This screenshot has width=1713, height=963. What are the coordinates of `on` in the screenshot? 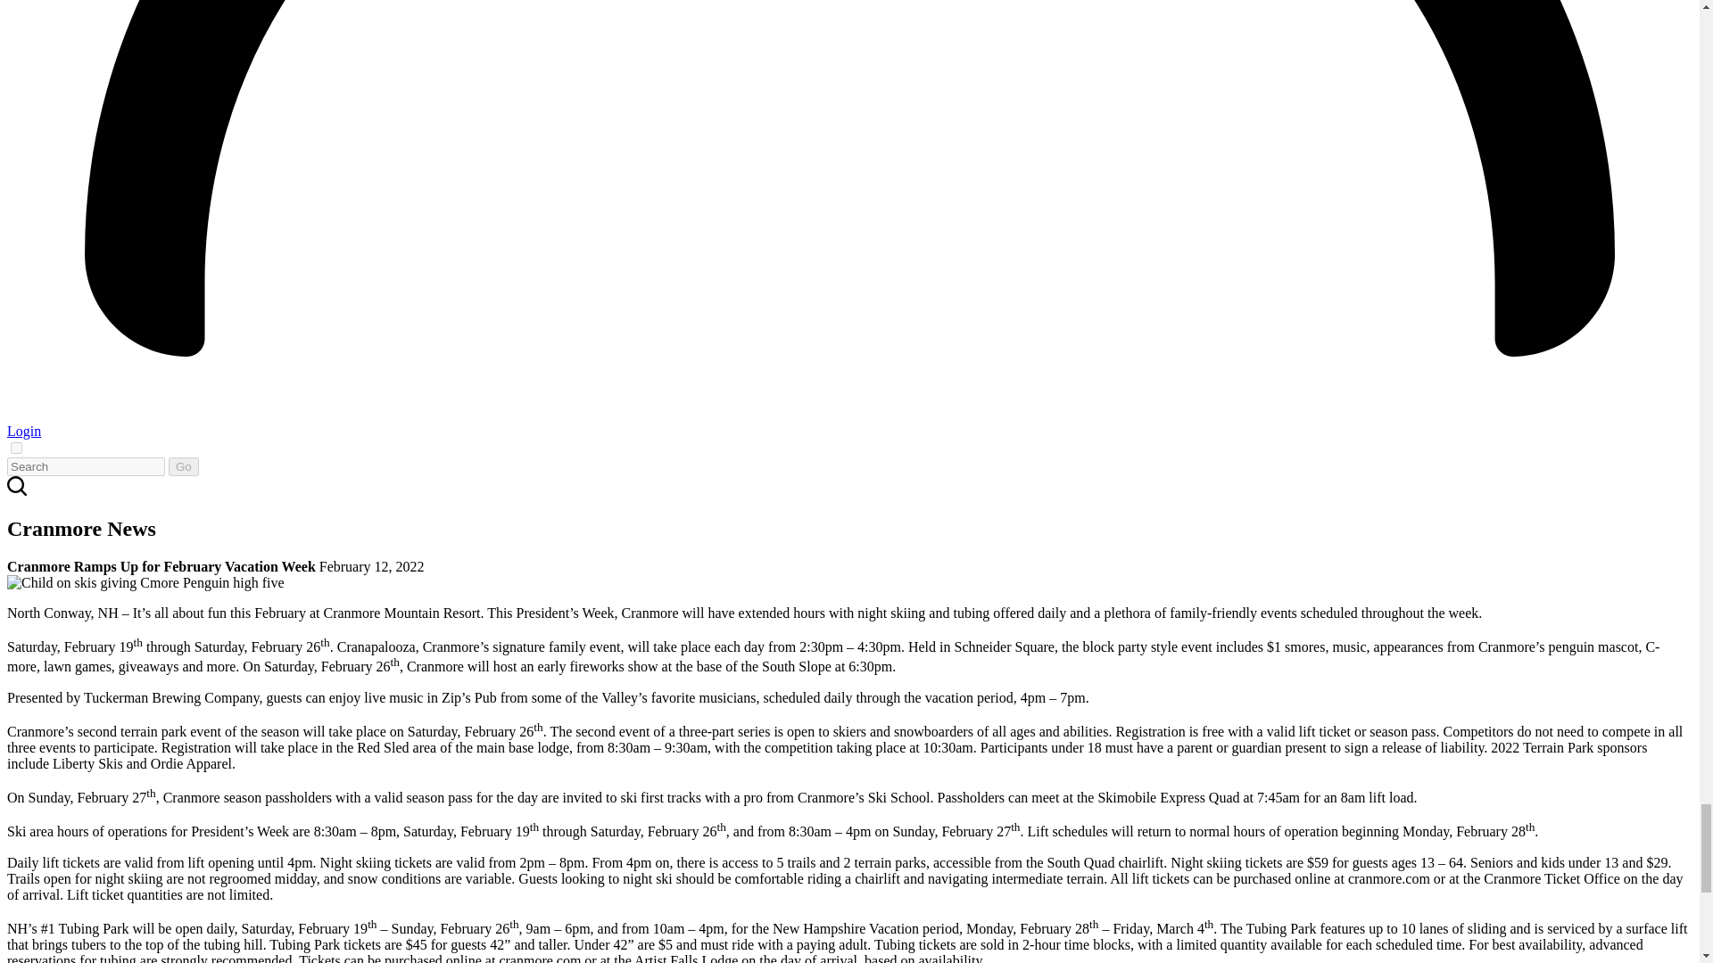 It's located at (16, 448).